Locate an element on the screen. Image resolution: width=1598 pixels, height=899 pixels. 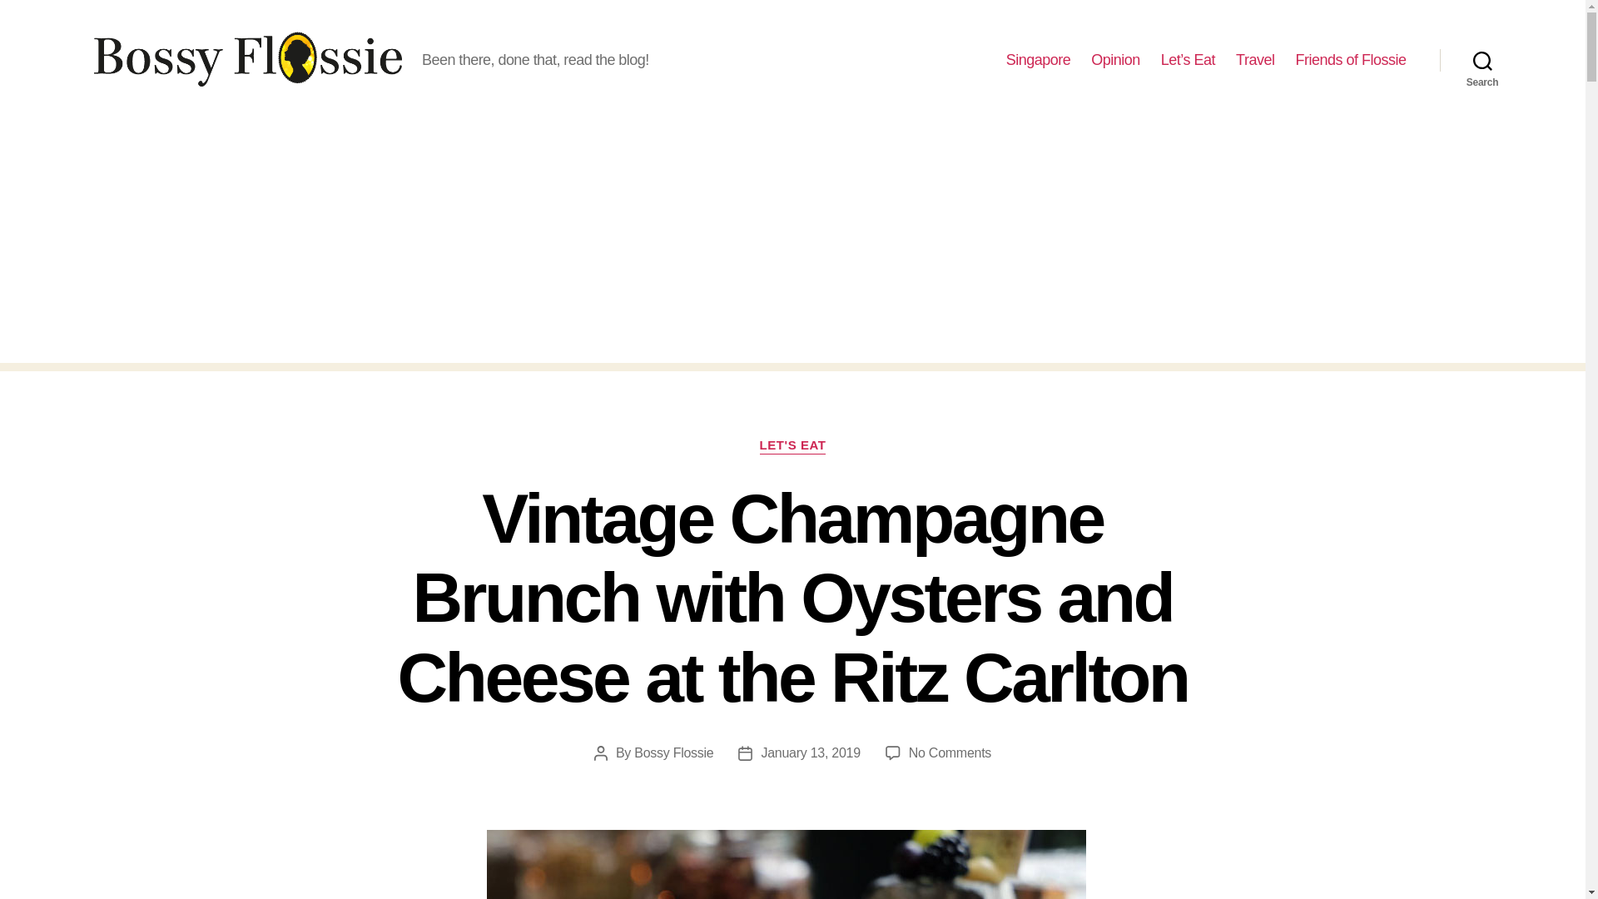
LET'S EAT is located at coordinates (792, 446).